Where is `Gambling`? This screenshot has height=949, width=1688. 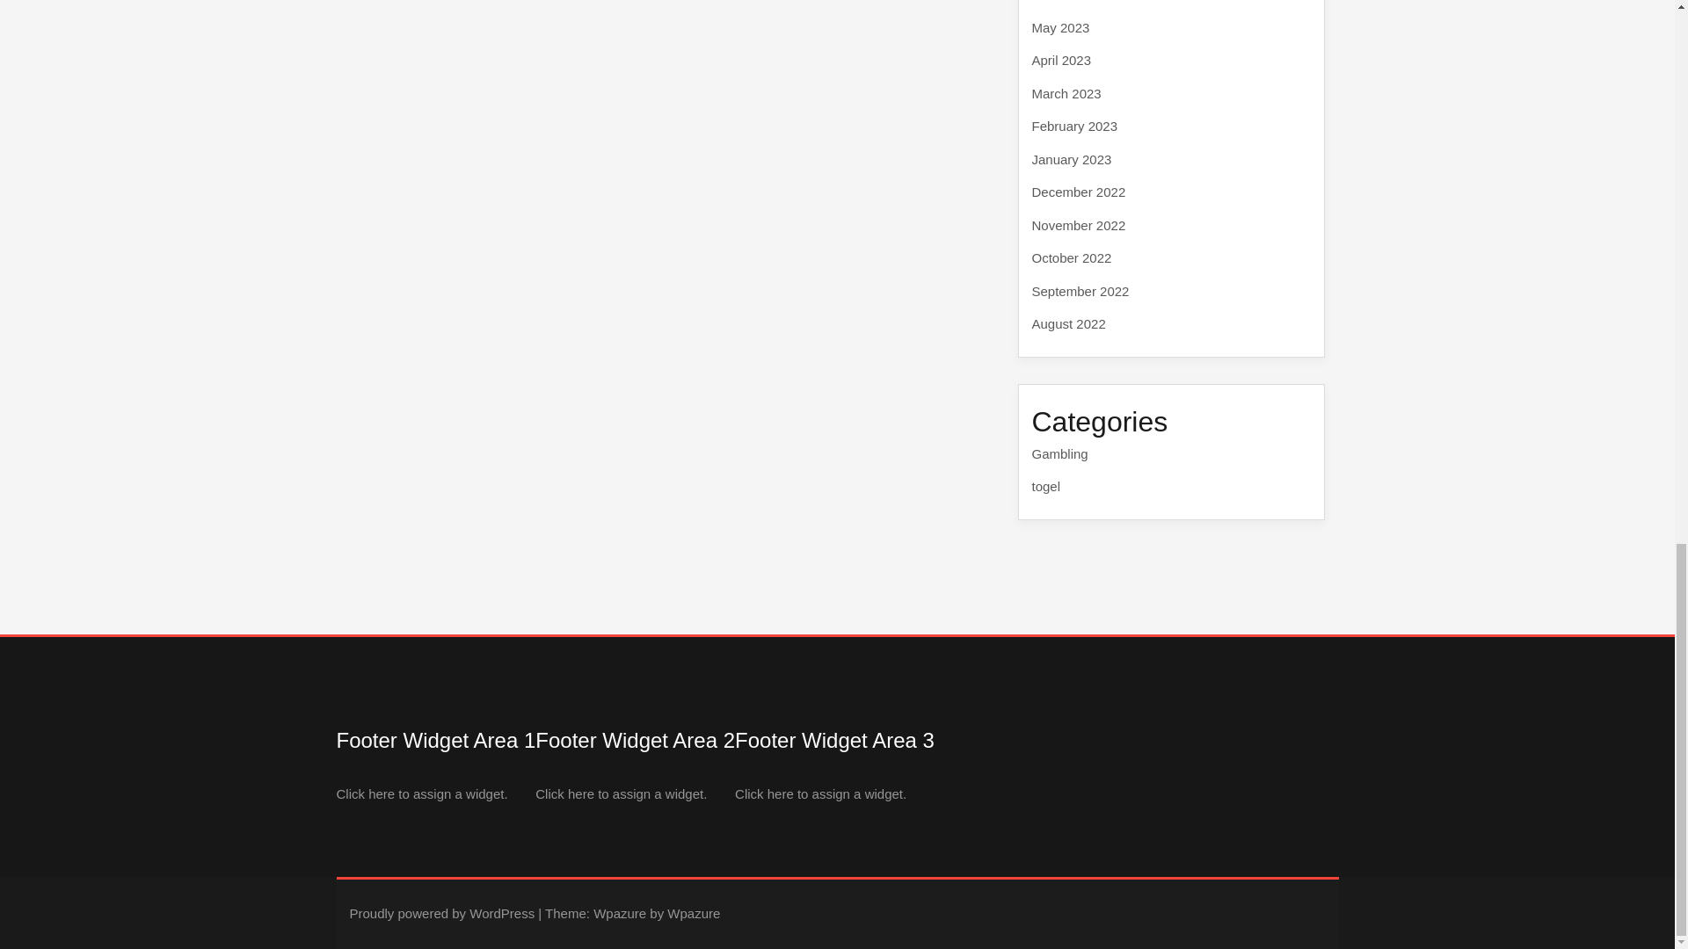 Gambling is located at coordinates (1060, 452).